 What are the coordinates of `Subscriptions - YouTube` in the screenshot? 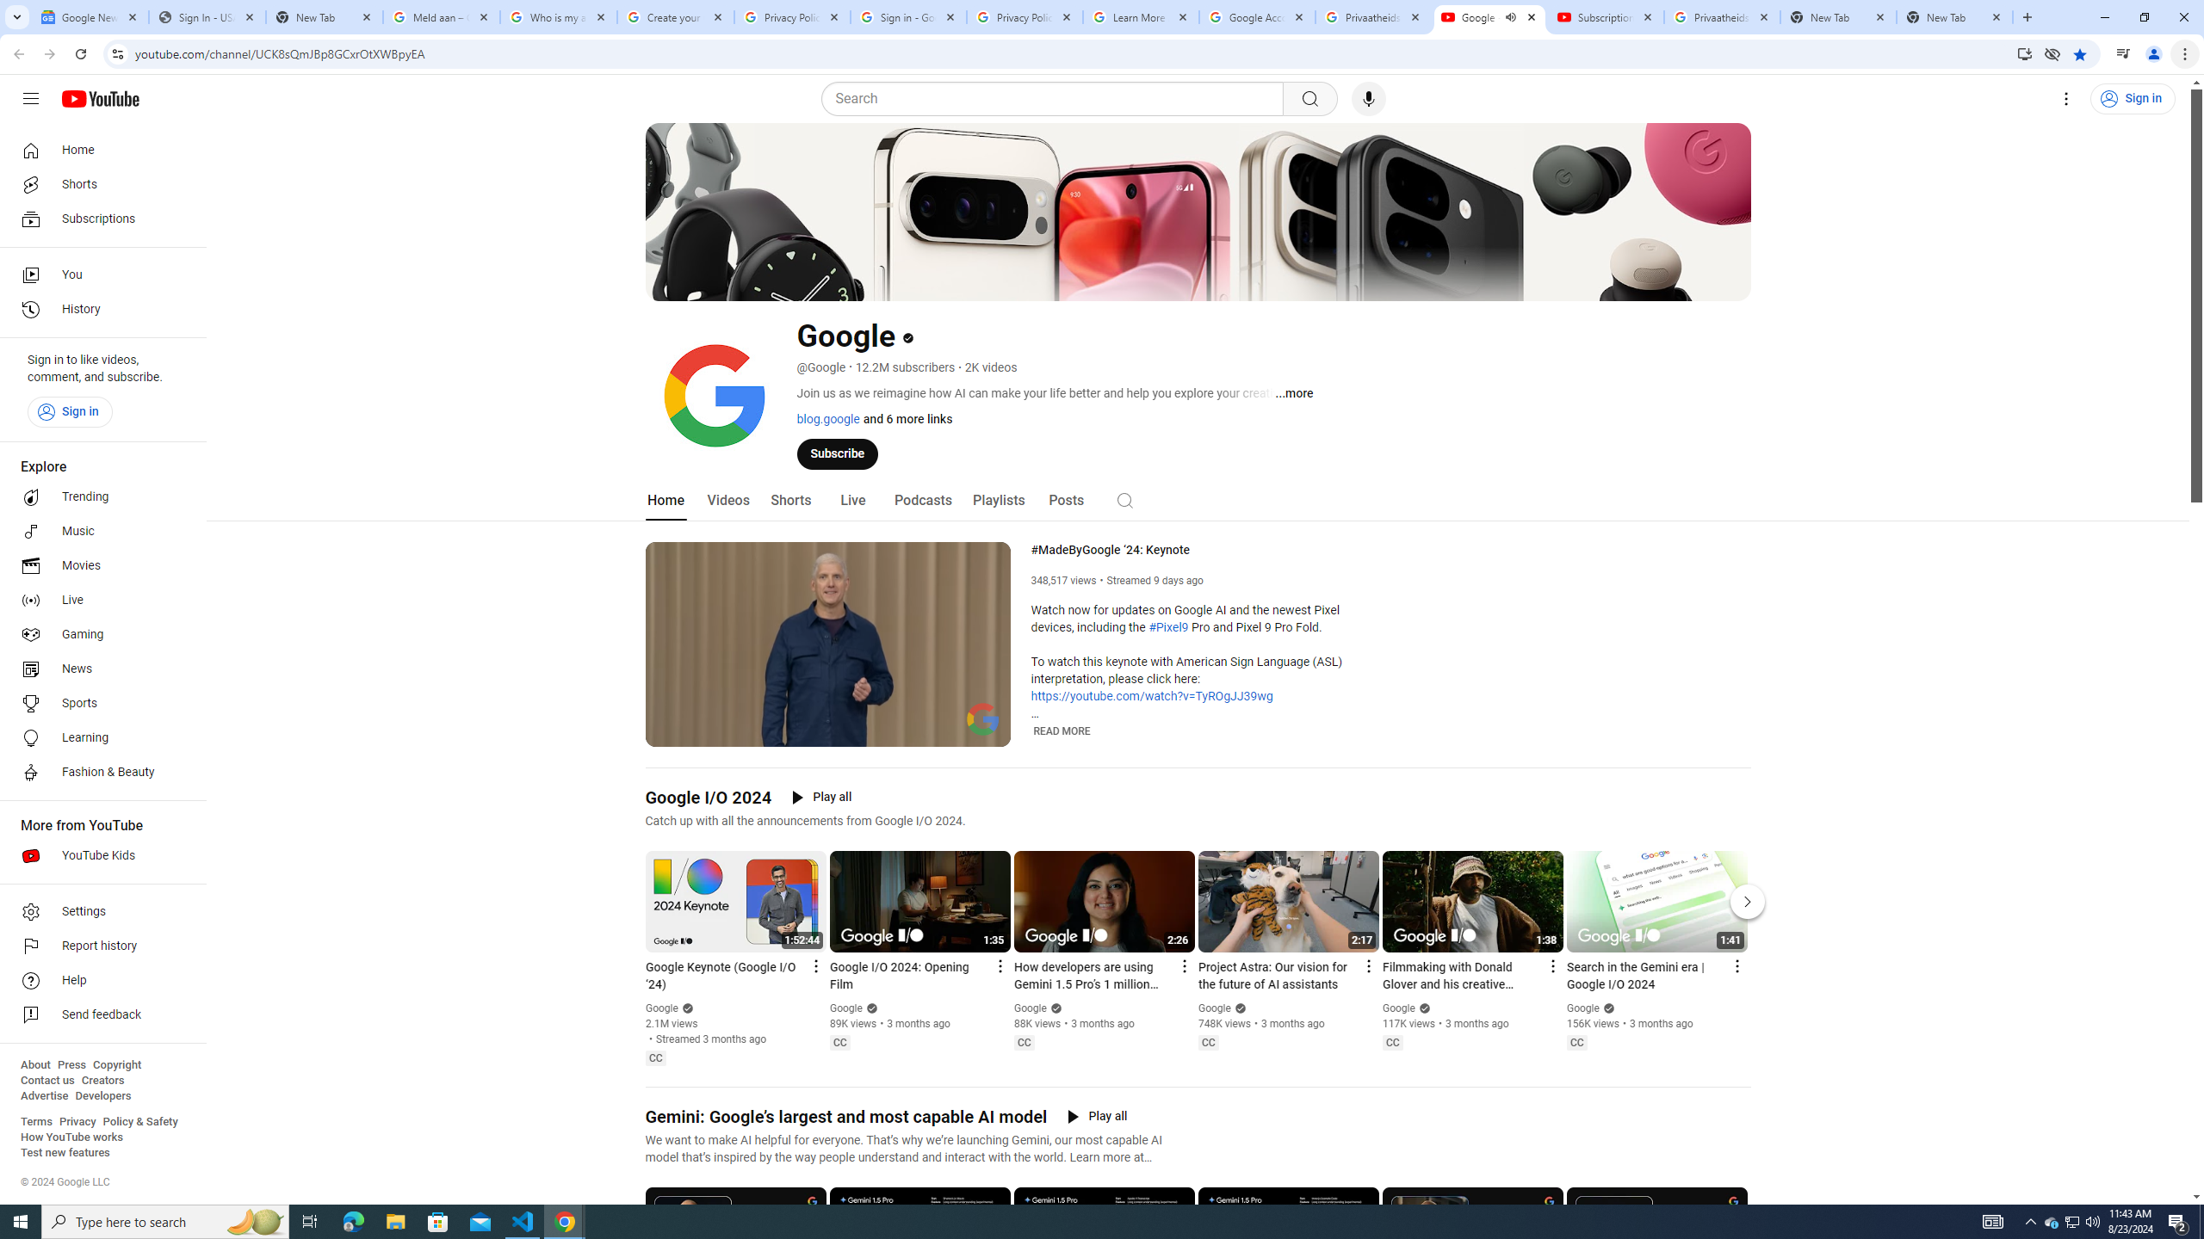 It's located at (1607, 17).